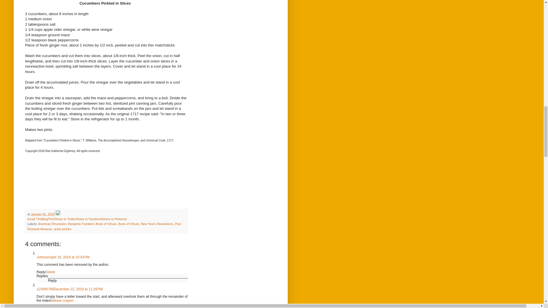 The height and width of the screenshot is (308, 548). What do you see at coordinates (42, 214) in the screenshot?
I see `January 01, 2018` at bounding box center [42, 214].